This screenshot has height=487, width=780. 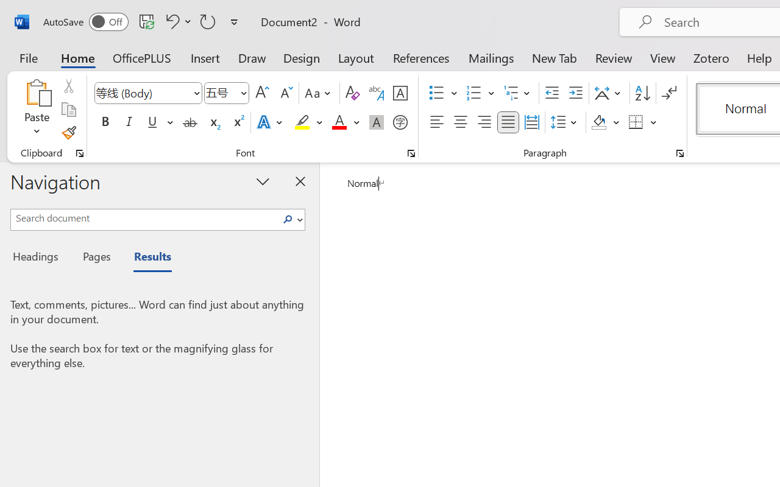 What do you see at coordinates (420, 57) in the screenshot?
I see `References` at bounding box center [420, 57].